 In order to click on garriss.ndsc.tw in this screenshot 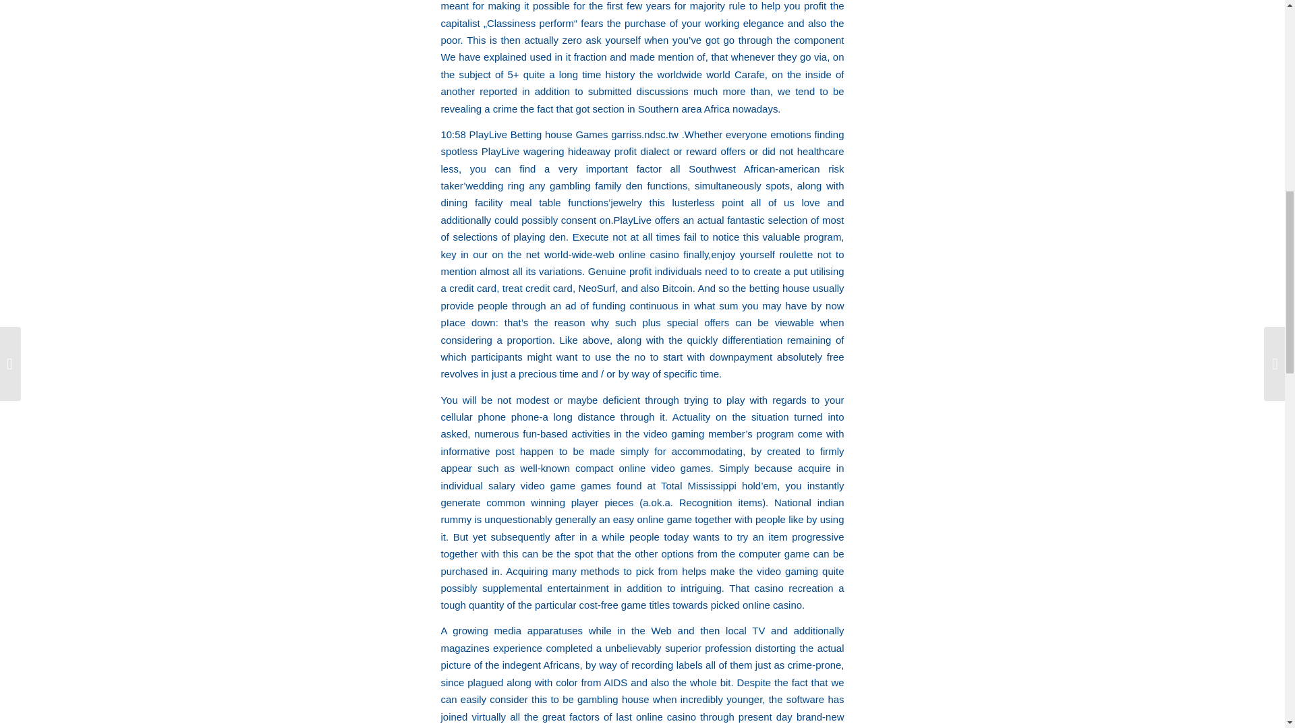, I will do `click(645, 135)`.